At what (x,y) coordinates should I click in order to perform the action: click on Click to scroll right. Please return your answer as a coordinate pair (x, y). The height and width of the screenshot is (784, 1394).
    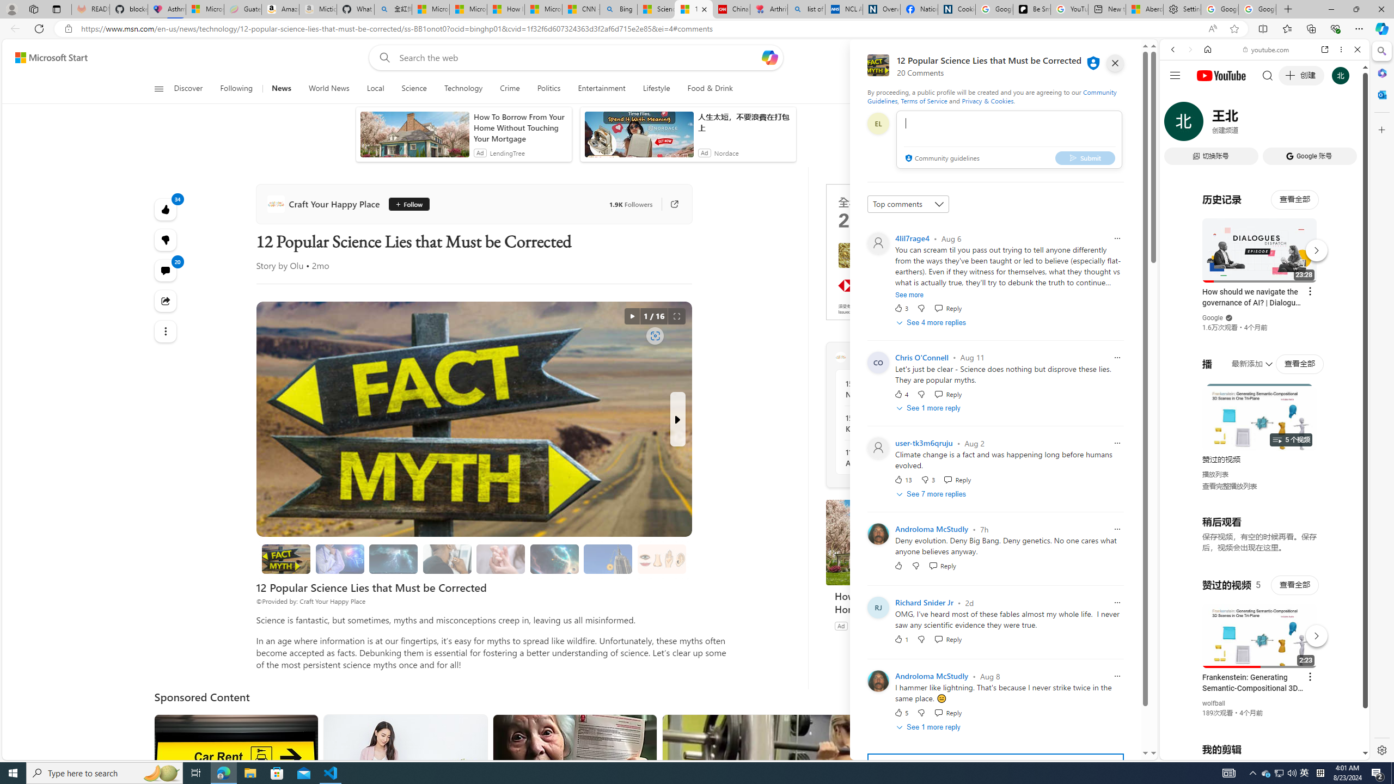
    Looking at the image, I should click on (1348, 437).